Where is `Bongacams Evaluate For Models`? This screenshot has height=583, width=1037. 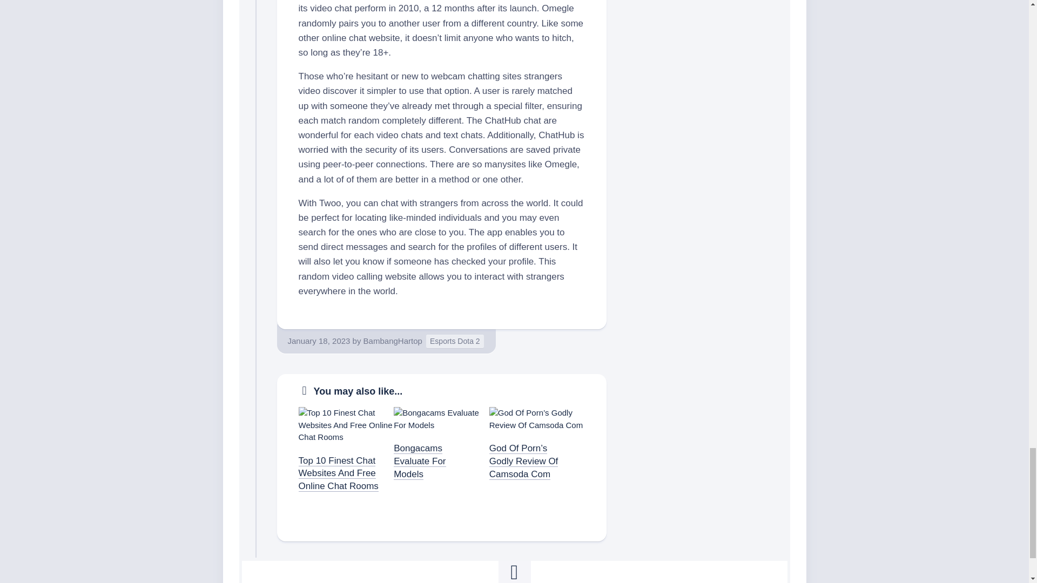
Bongacams Evaluate For Models is located at coordinates (420, 461).